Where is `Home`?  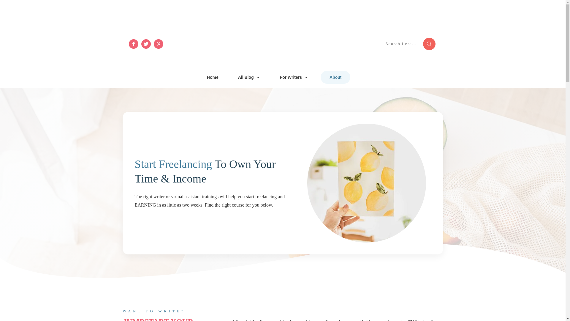
Home is located at coordinates (213, 77).